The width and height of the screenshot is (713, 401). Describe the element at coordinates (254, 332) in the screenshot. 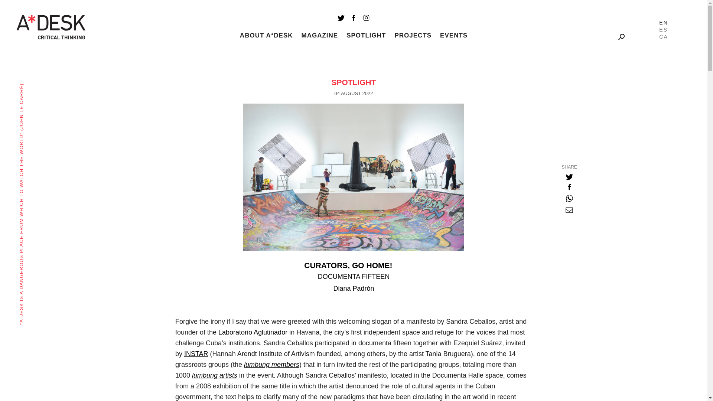

I see `Laboratorio Aglutinador` at that location.